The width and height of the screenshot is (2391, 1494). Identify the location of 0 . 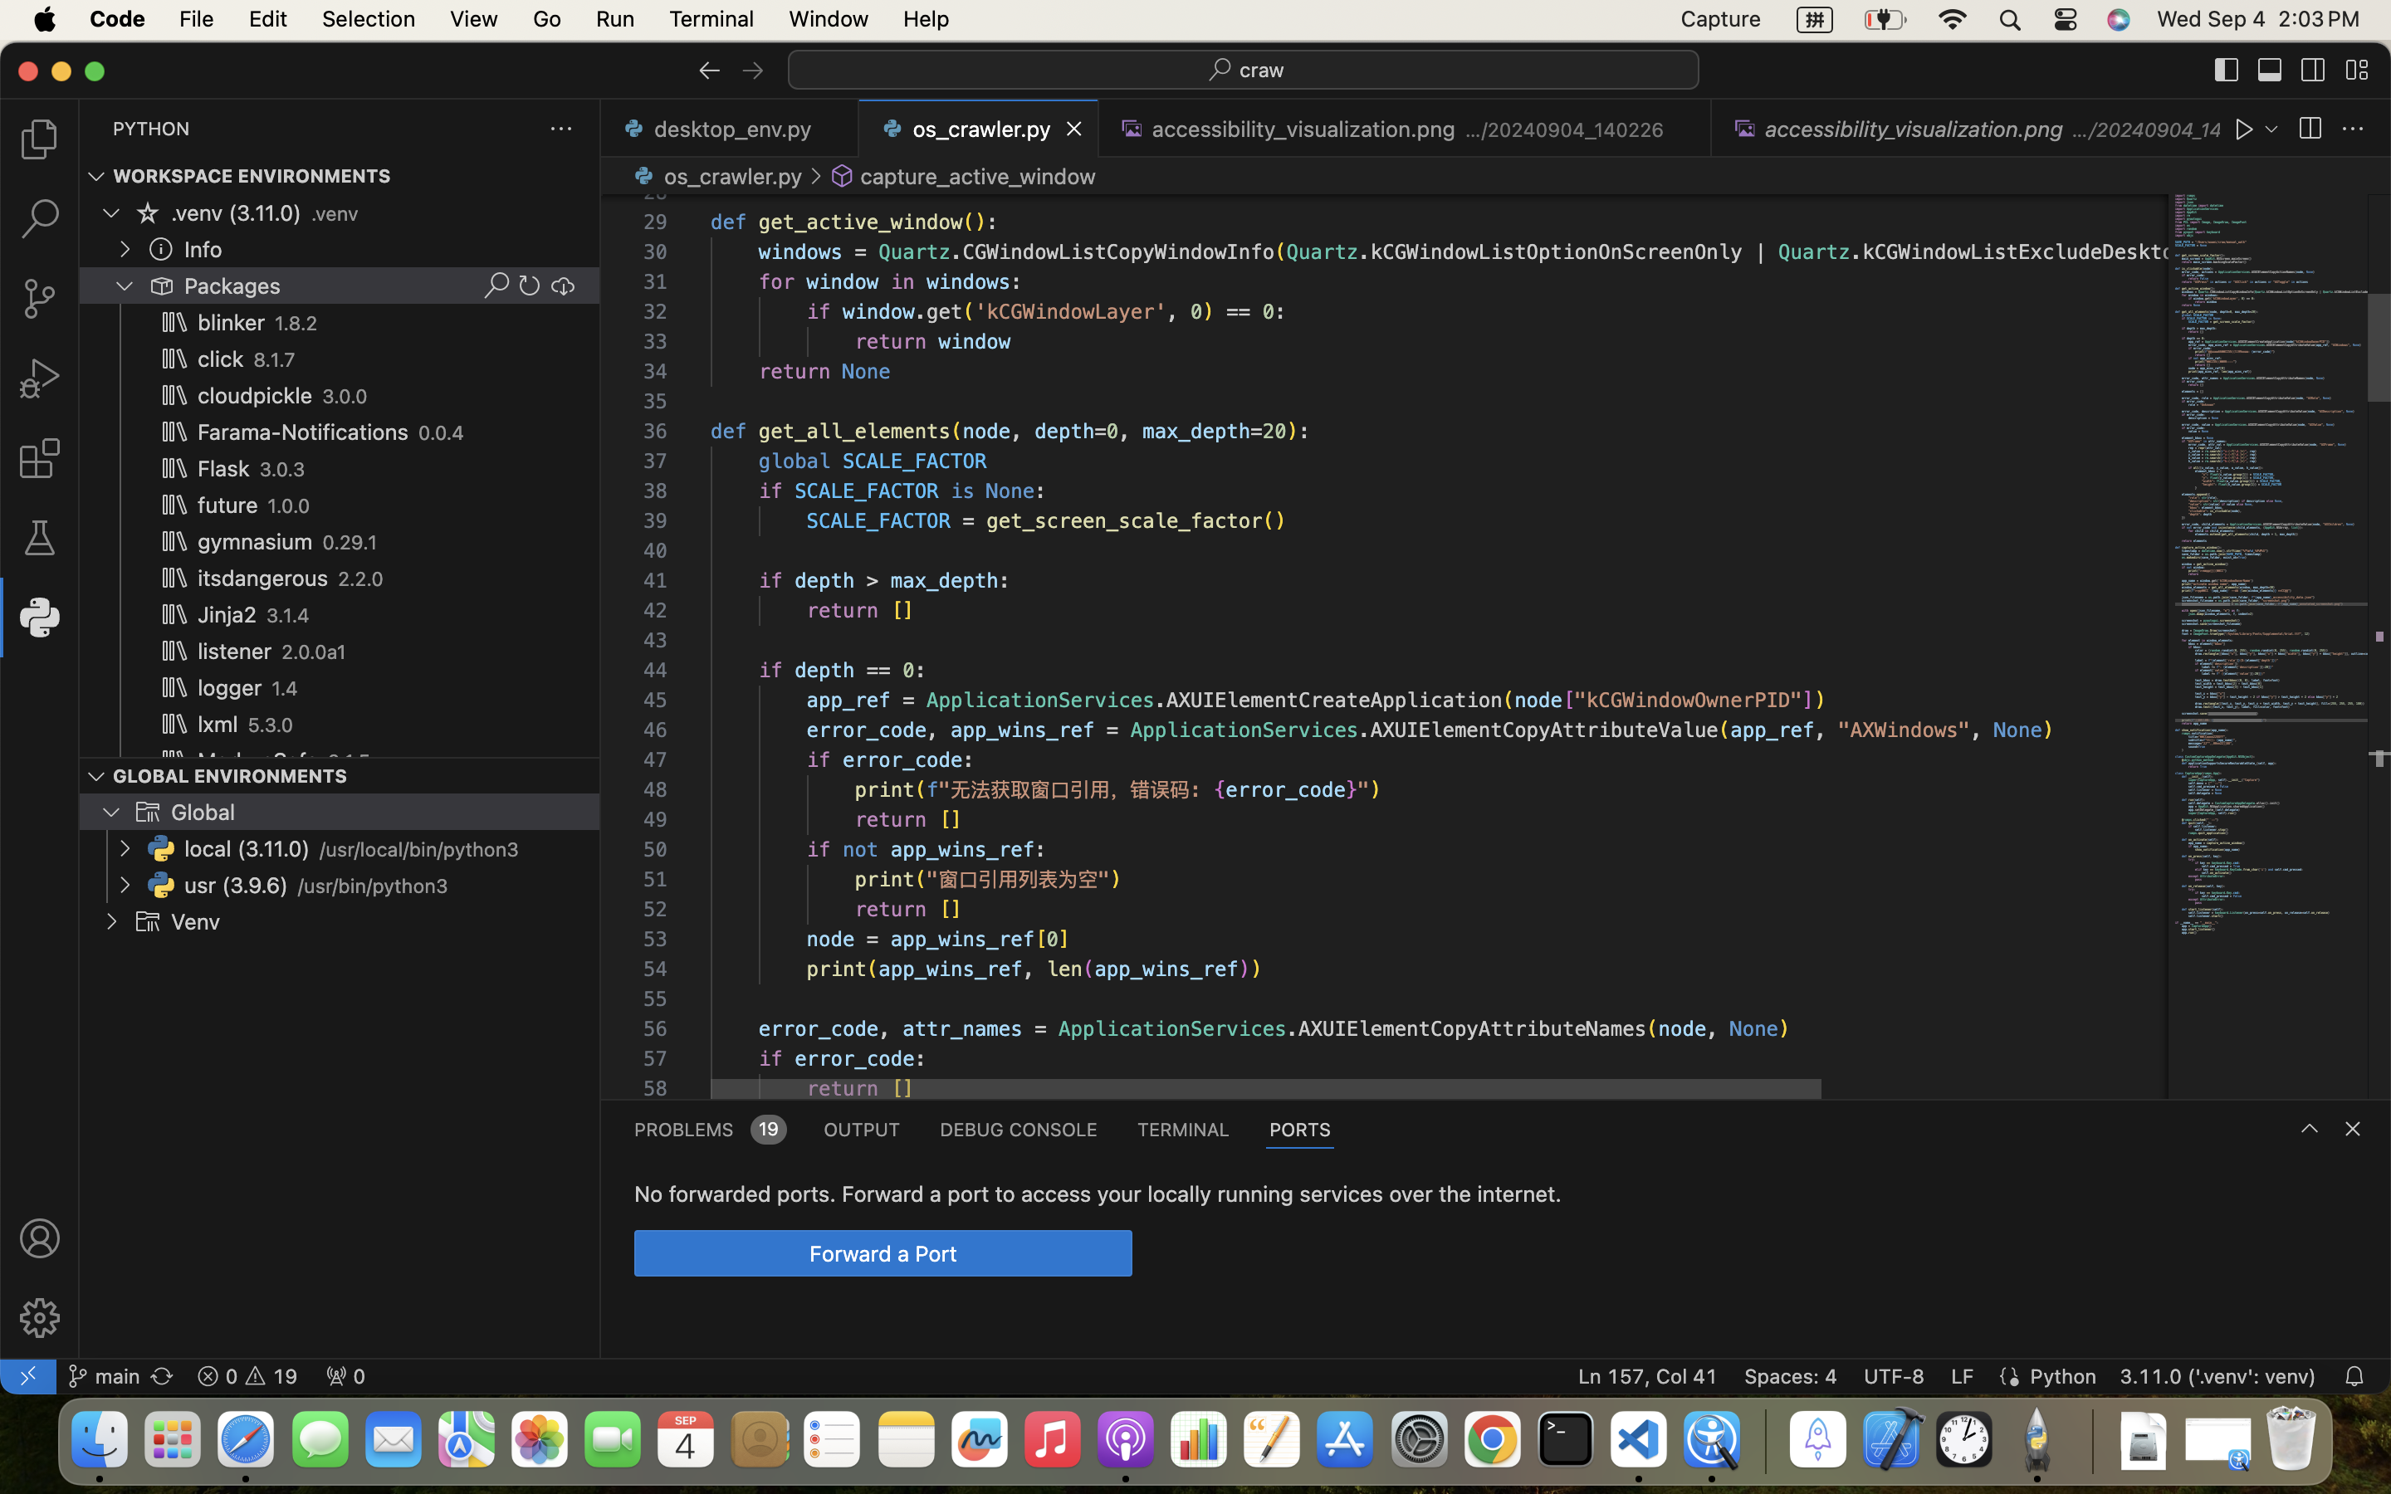
(40, 458).